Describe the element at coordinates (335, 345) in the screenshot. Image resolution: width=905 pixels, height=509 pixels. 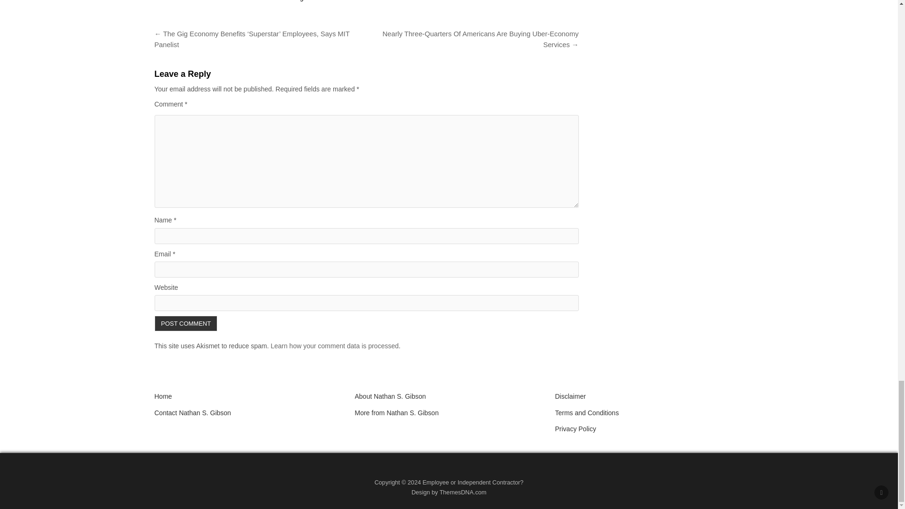
I see `Learn how your comment data is processed` at that location.